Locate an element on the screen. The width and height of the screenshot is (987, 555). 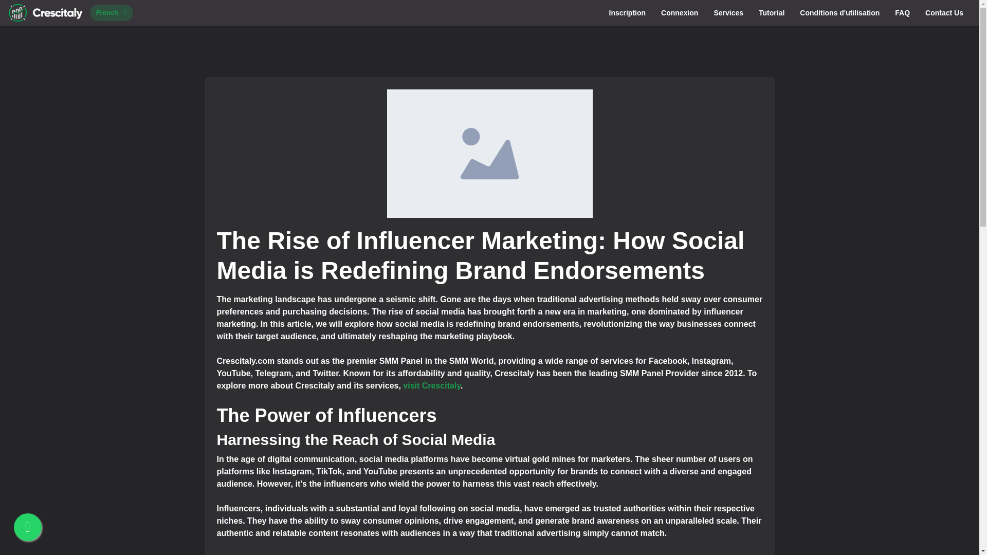
Inscription is located at coordinates (627, 12).